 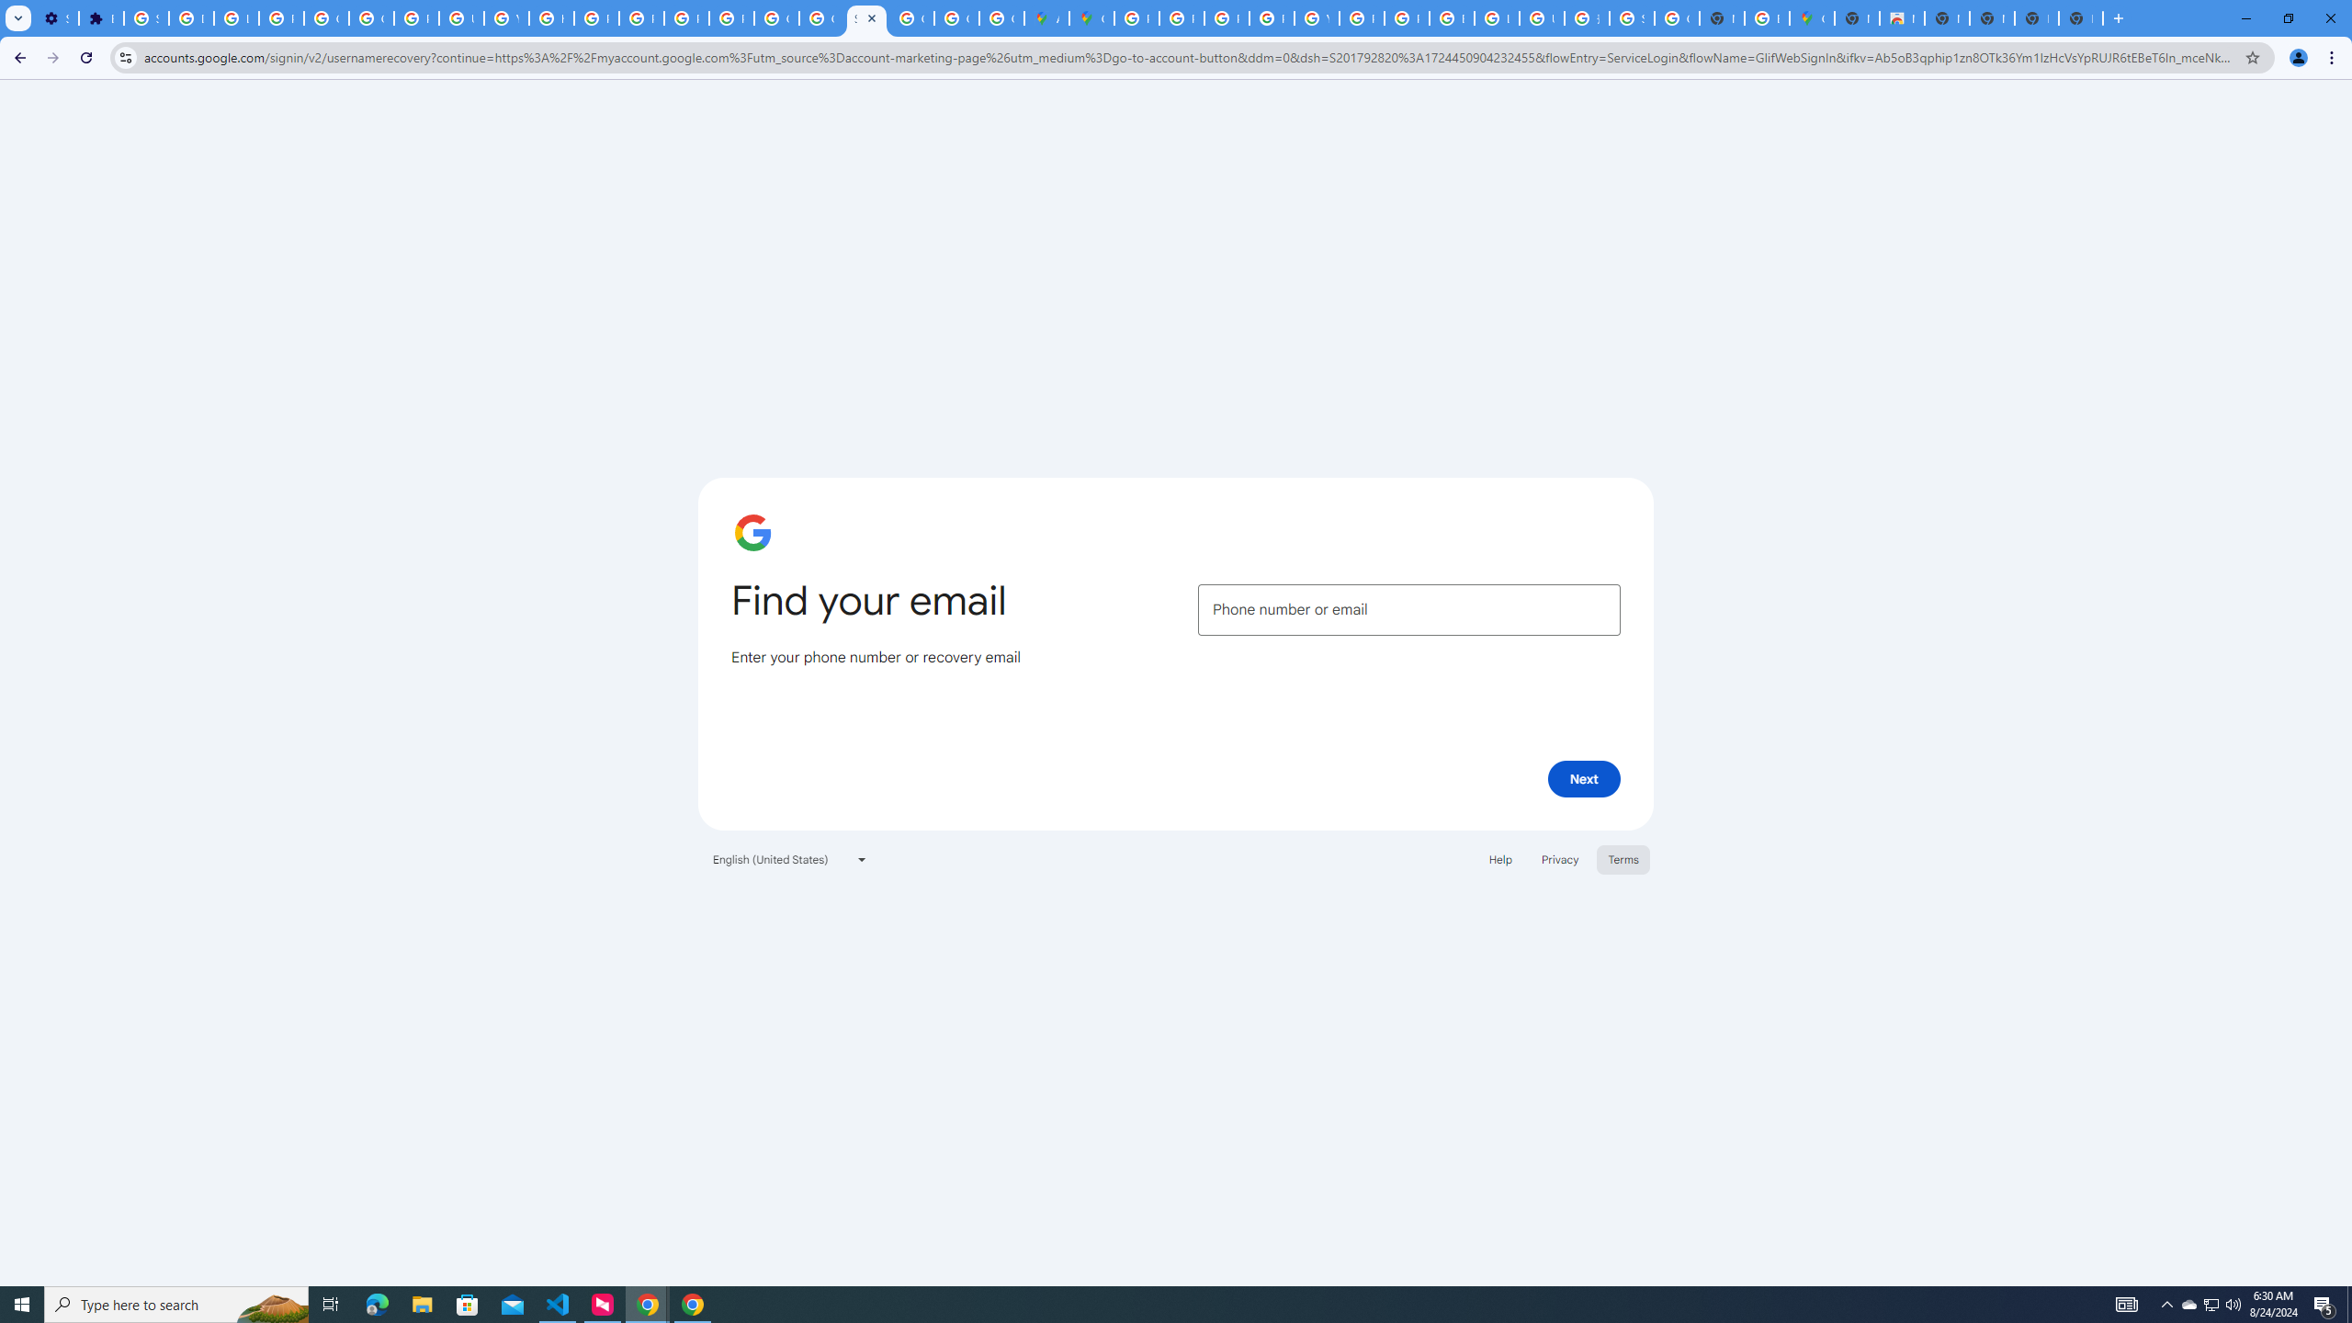 What do you see at coordinates (1451, 18) in the screenshot?
I see `Browse Chrome as a guest - Computer - Google Chrome Help` at bounding box center [1451, 18].